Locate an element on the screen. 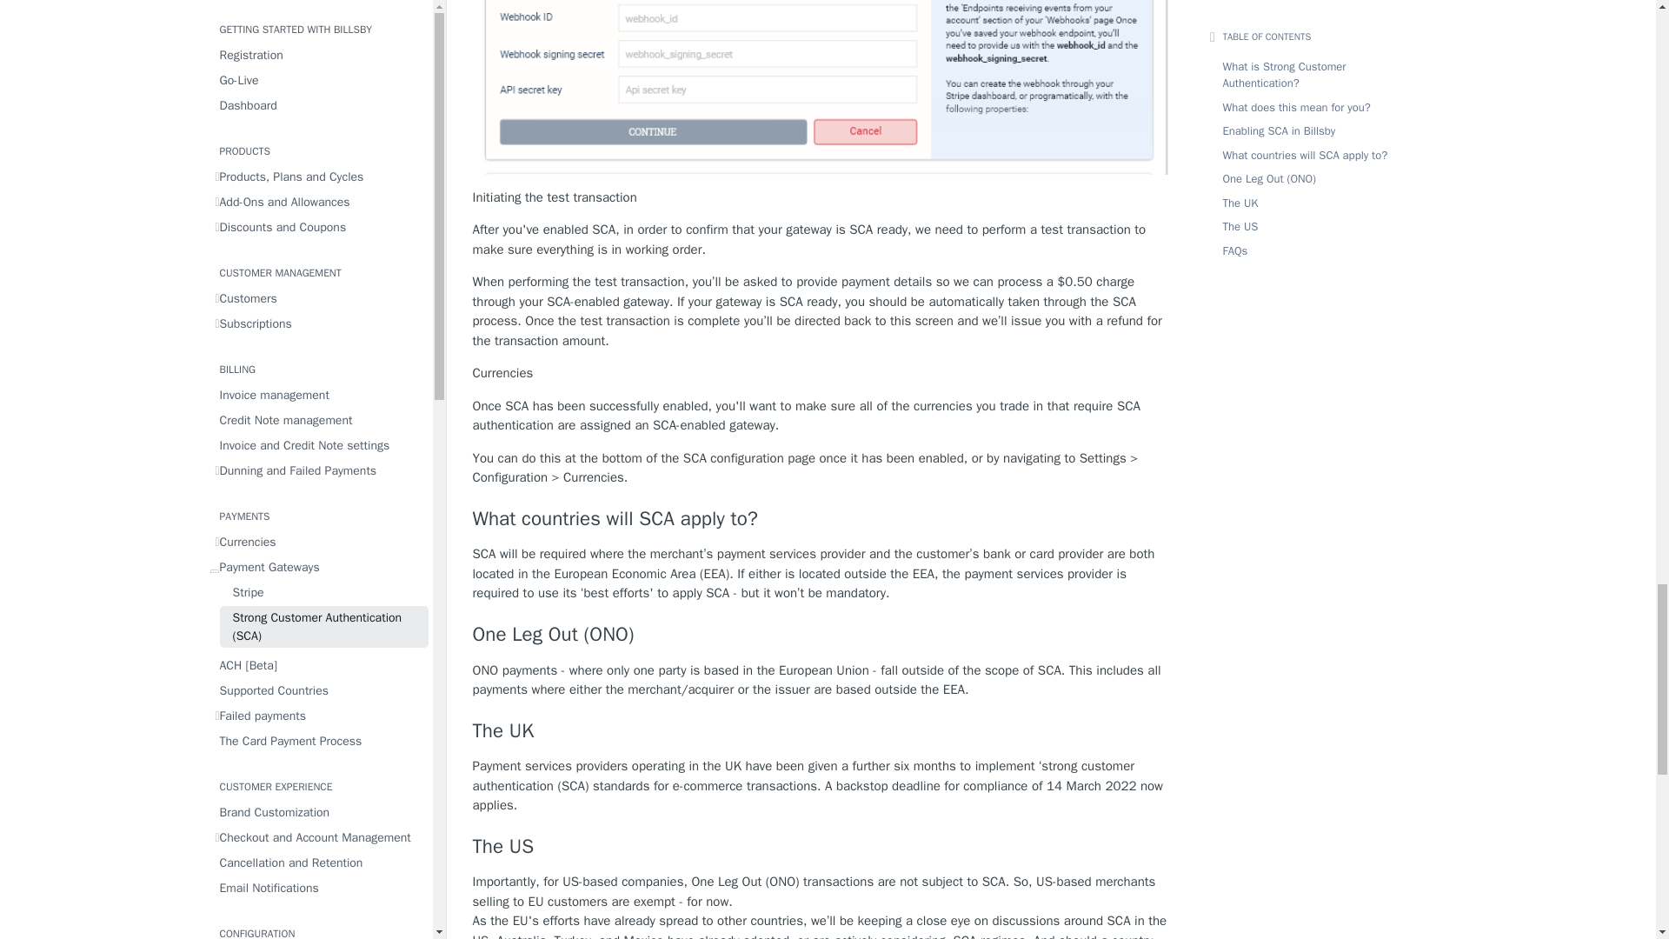 The width and height of the screenshot is (1669, 939). 909190e-e57deb3-Capture1.PNG is located at coordinates (821, 87).